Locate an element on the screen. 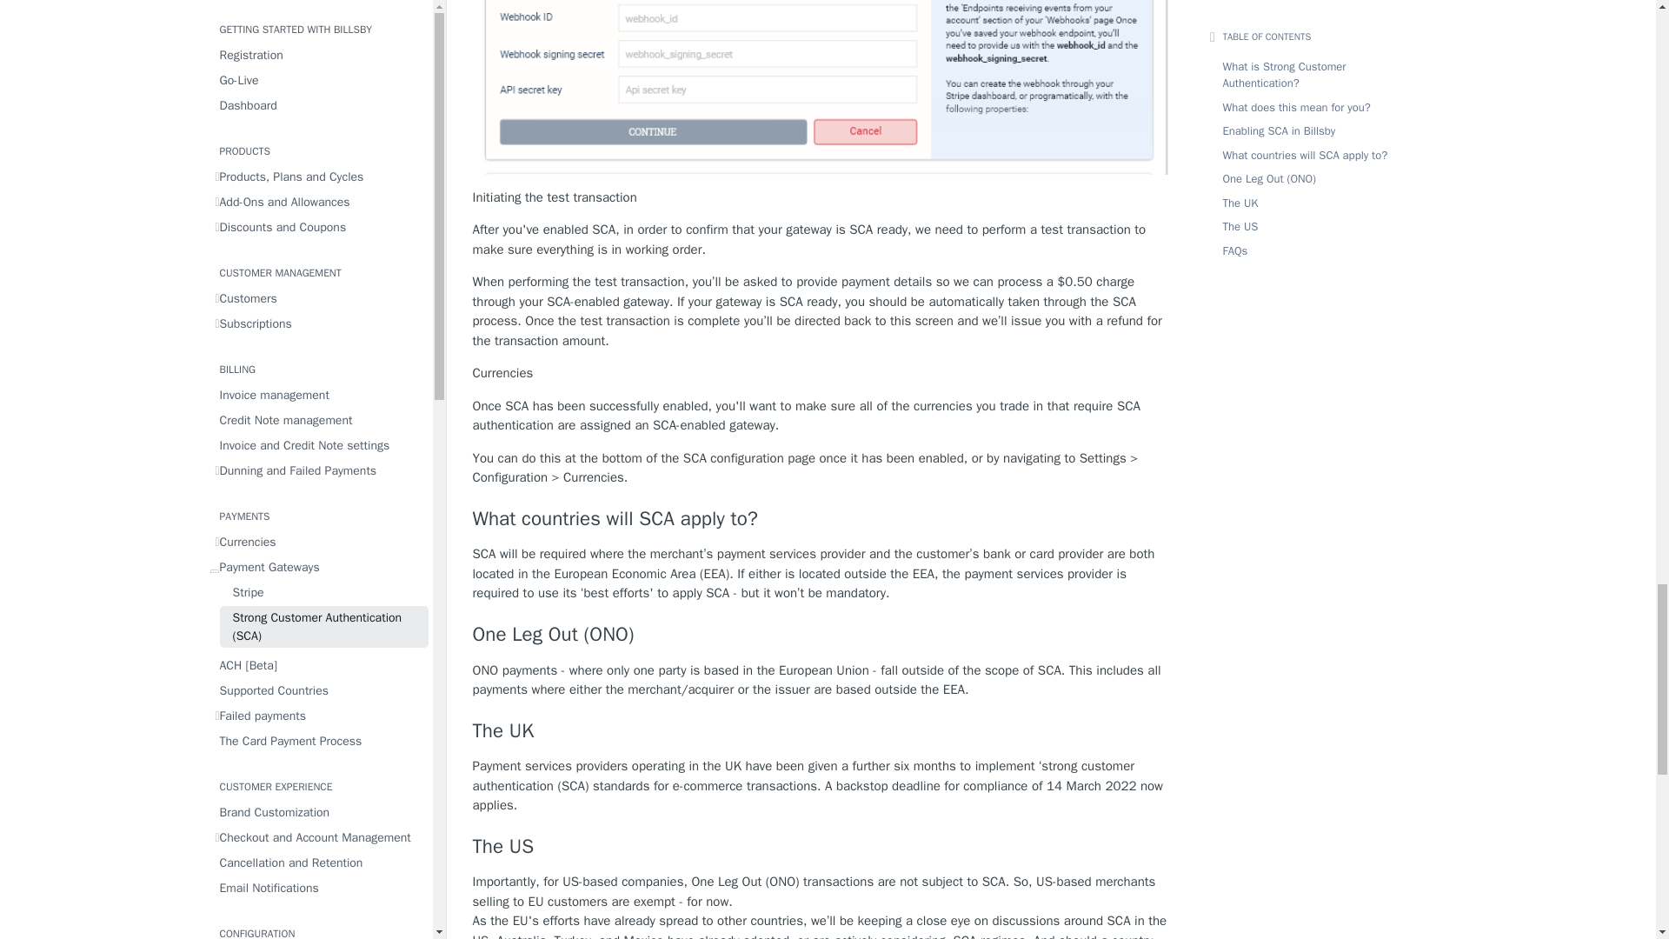 The width and height of the screenshot is (1669, 939). 909190e-e57deb3-Capture1.PNG is located at coordinates (821, 87).